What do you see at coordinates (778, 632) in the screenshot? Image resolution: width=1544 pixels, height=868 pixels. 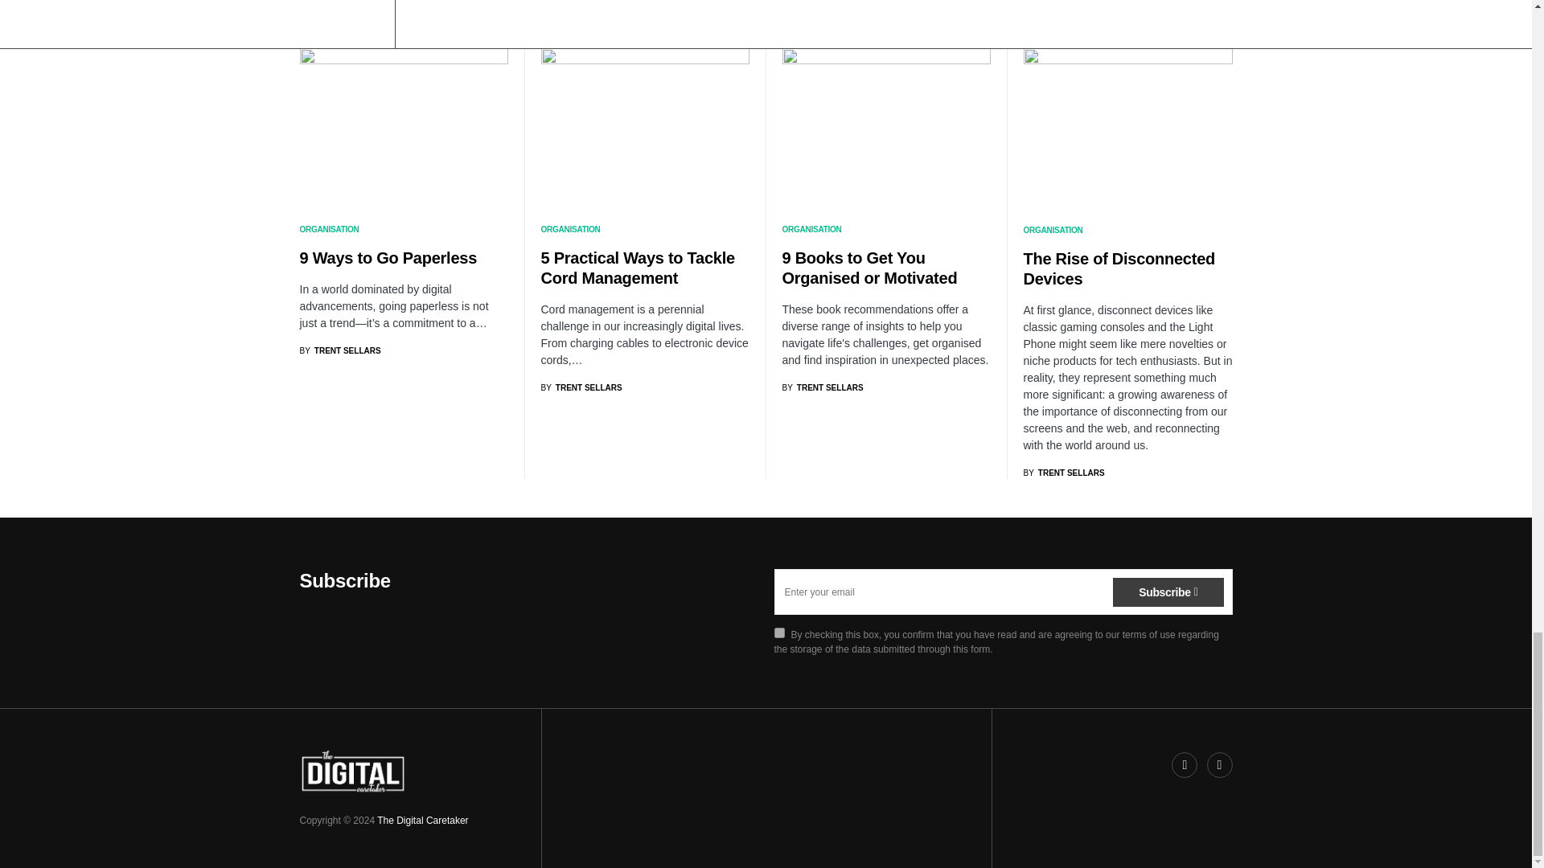 I see `on` at bounding box center [778, 632].